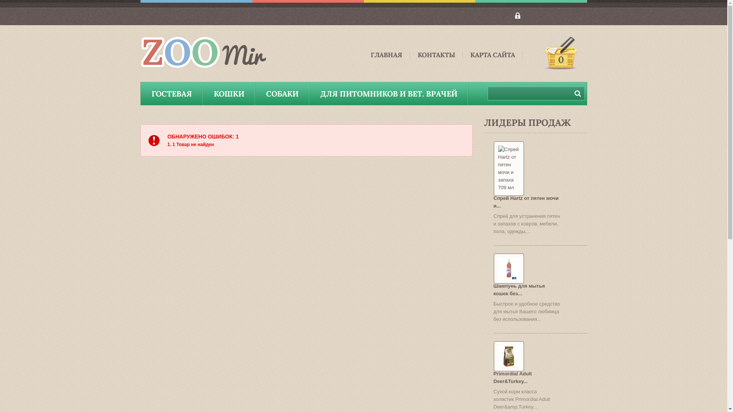 The height and width of the screenshot is (412, 733). I want to click on 0, so click(560, 53).